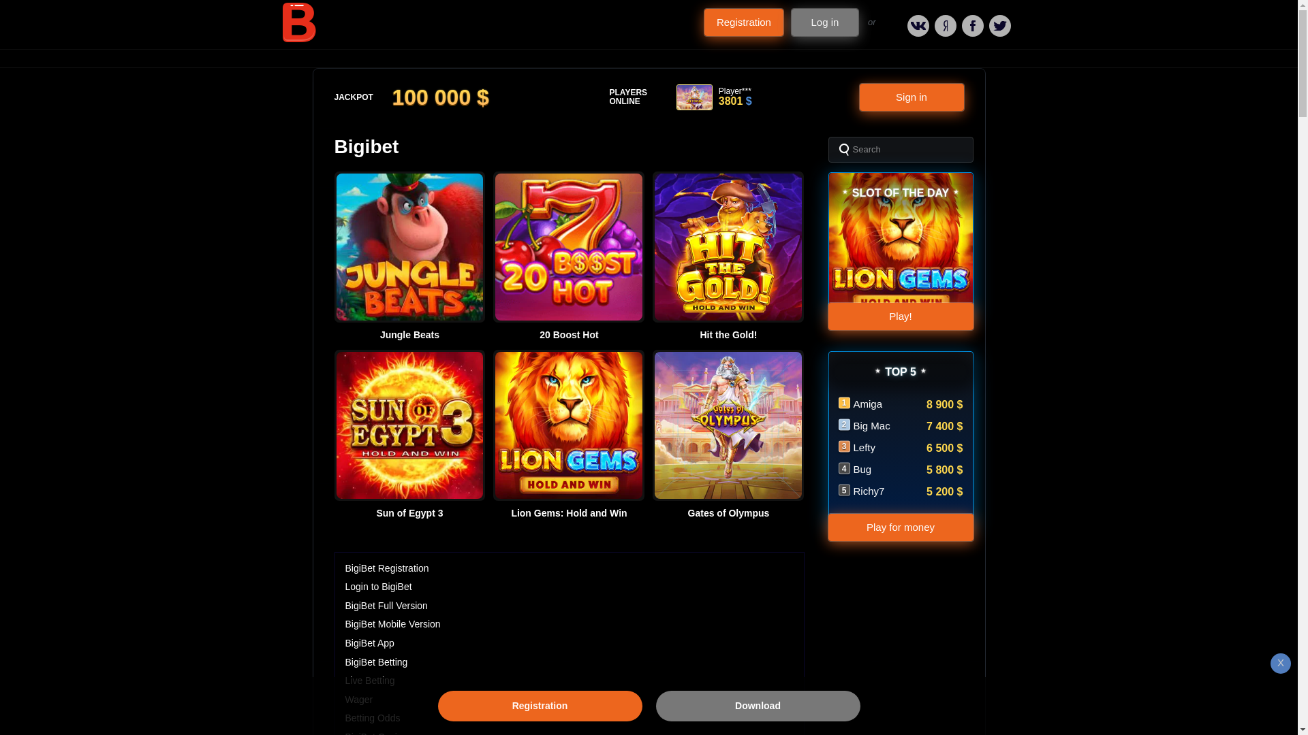  What do you see at coordinates (657, 54) in the screenshot?
I see `1` at bounding box center [657, 54].